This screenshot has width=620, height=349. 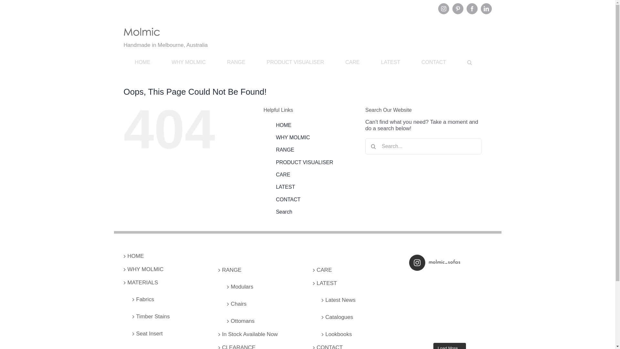 I want to click on HOME, so click(x=284, y=125).